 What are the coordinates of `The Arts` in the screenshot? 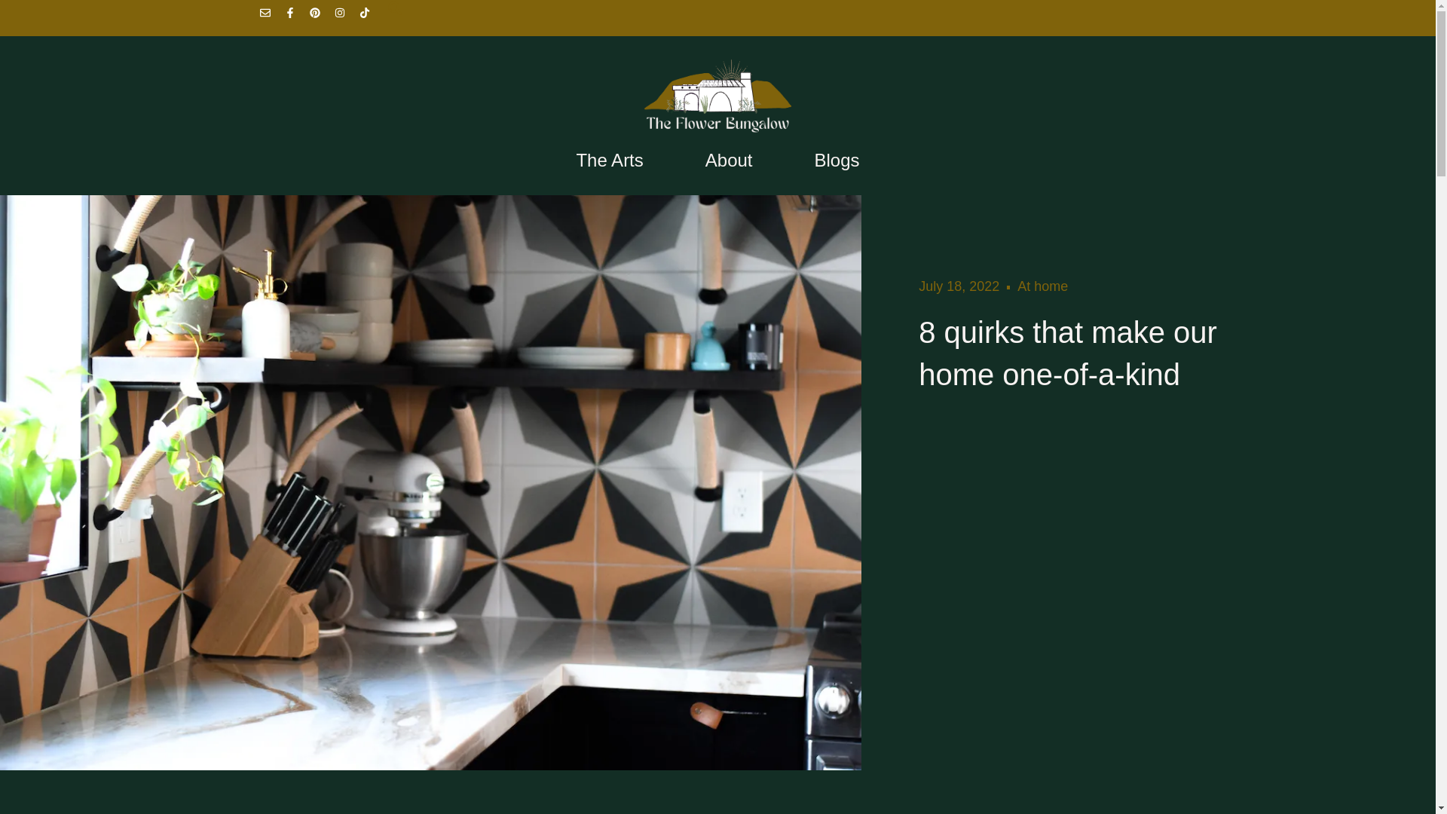 It's located at (609, 160).